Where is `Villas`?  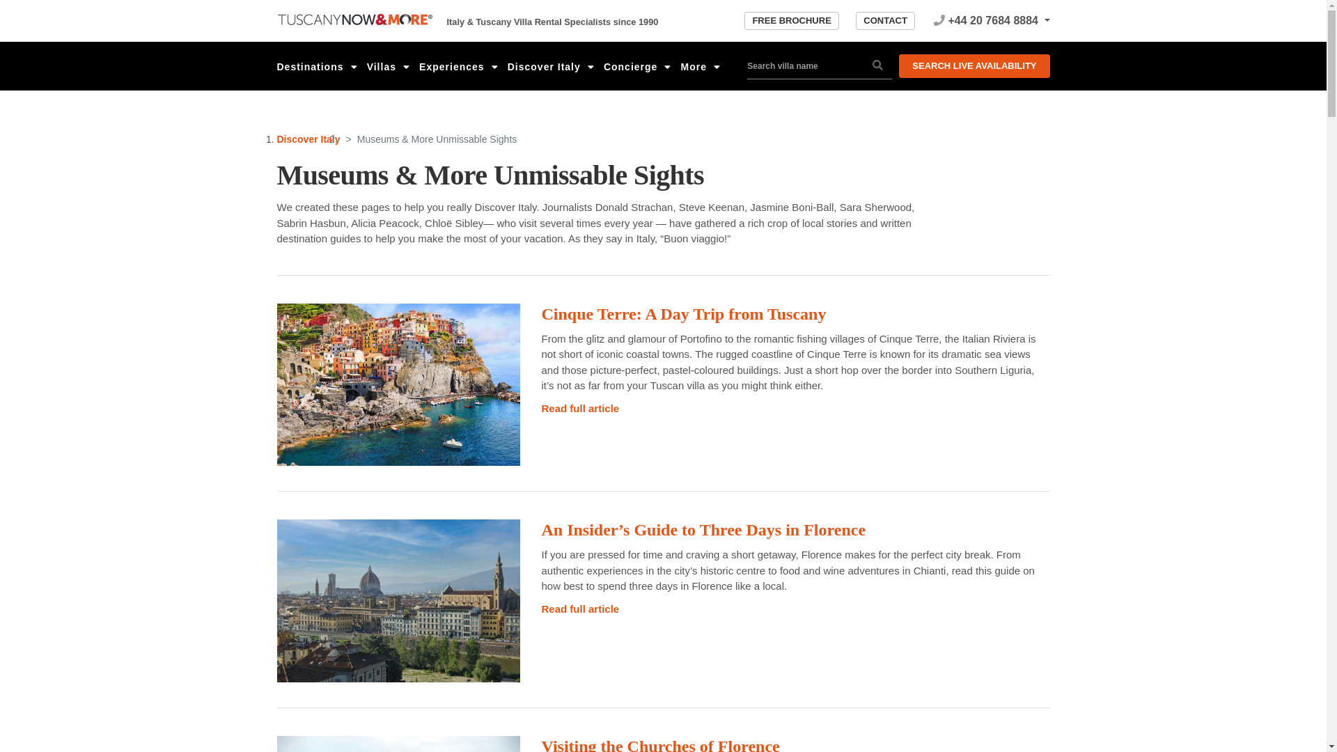 Villas is located at coordinates (387, 66).